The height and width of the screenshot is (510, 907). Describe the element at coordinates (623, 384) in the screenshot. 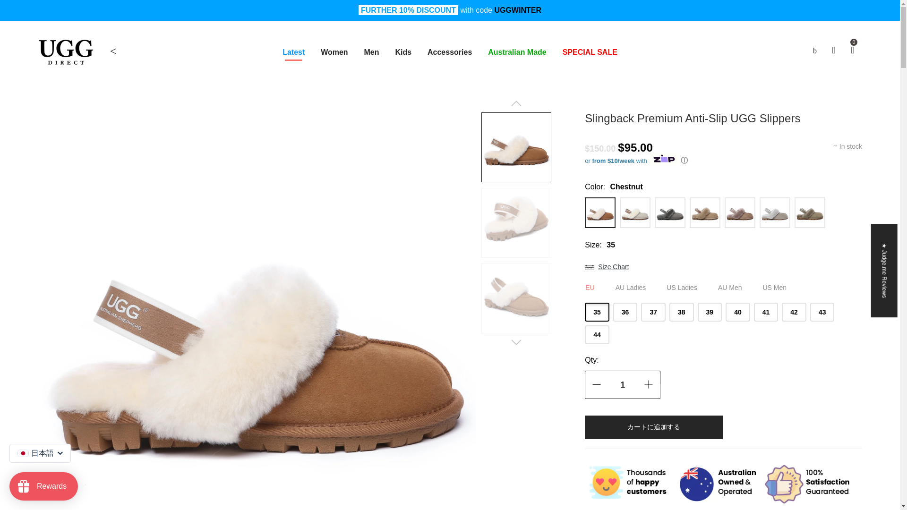

I see `Qty` at that location.